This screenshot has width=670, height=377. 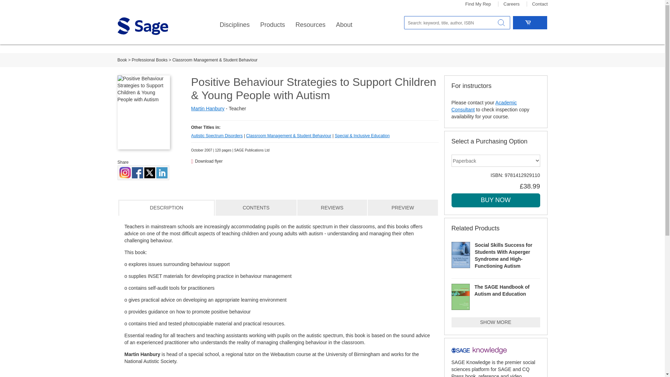 What do you see at coordinates (478, 4) in the screenshot?
I see `Find My Rep` at bounding box center [478, 4].